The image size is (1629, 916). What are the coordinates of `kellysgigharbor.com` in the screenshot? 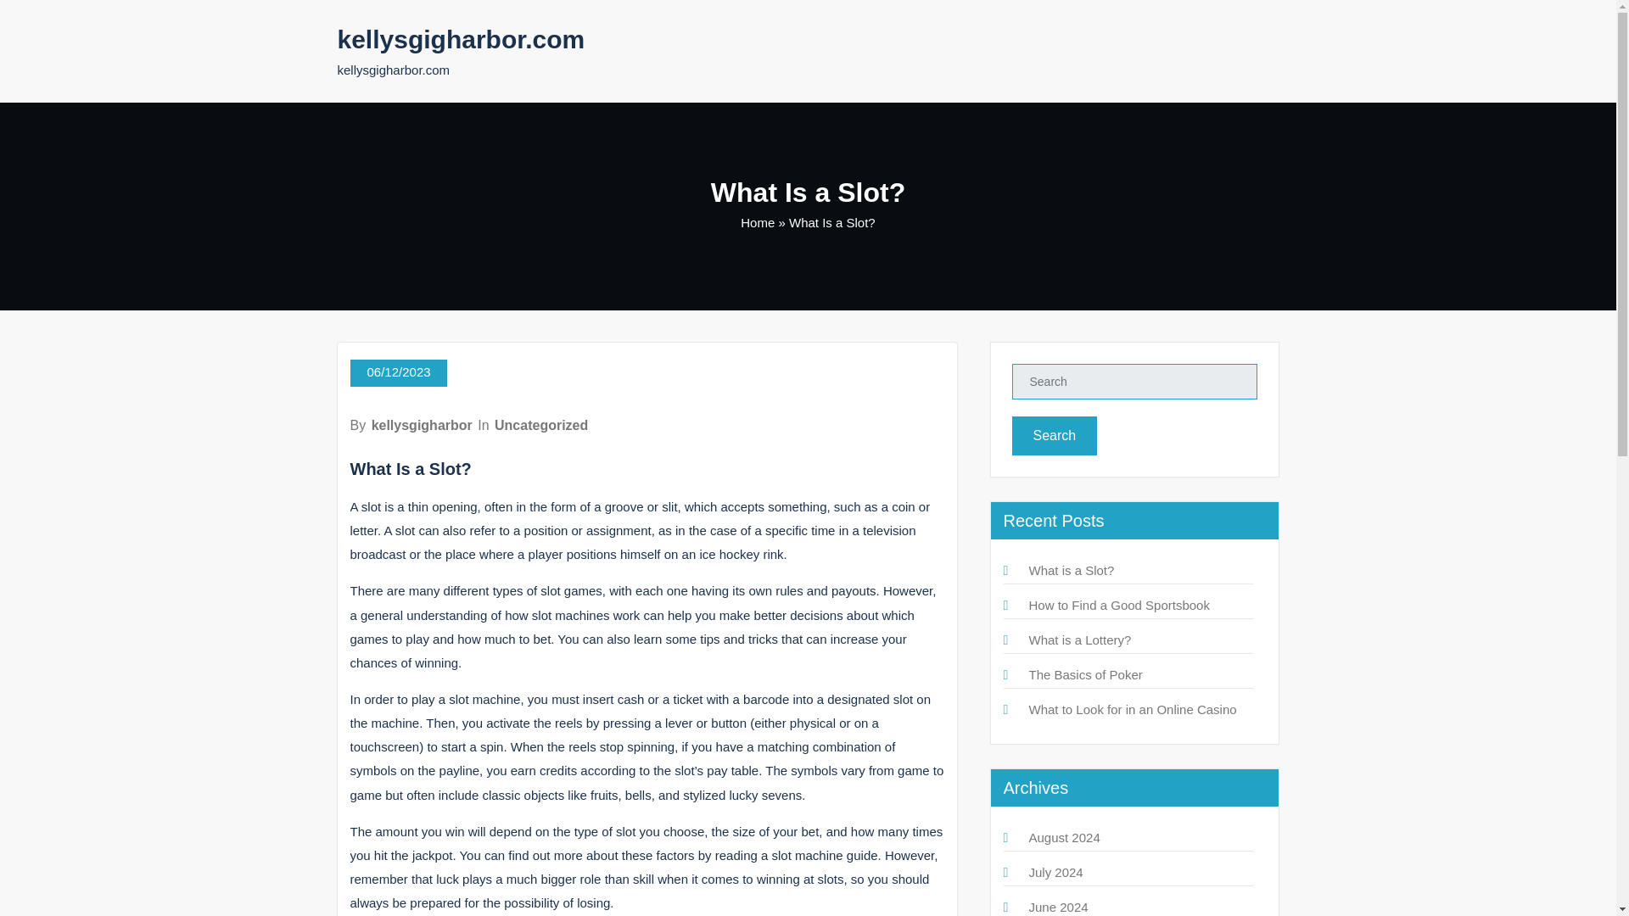 It's located at (461, 39).